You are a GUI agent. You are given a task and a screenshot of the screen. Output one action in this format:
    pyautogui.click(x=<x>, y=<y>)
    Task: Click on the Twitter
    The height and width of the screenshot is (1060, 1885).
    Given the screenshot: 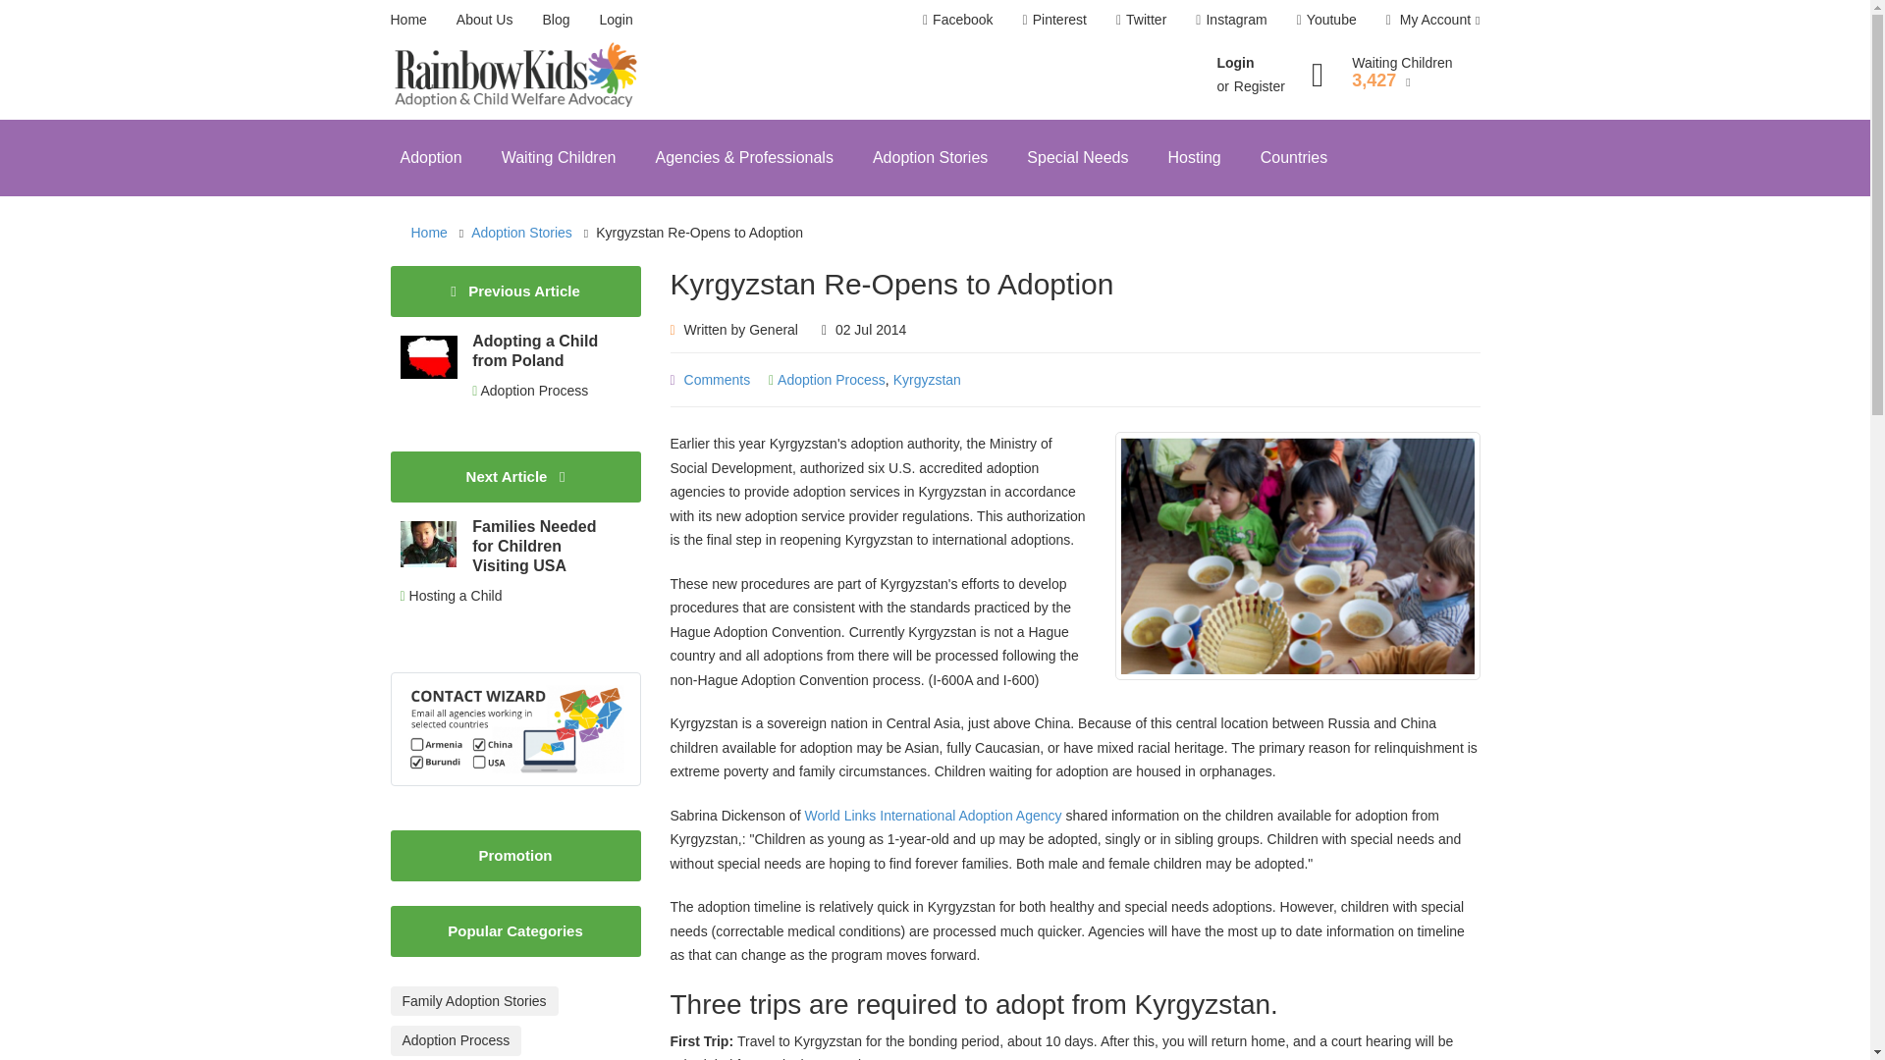 What is the action you would take?
    pyautogui.click(x=1141, y=20)
    